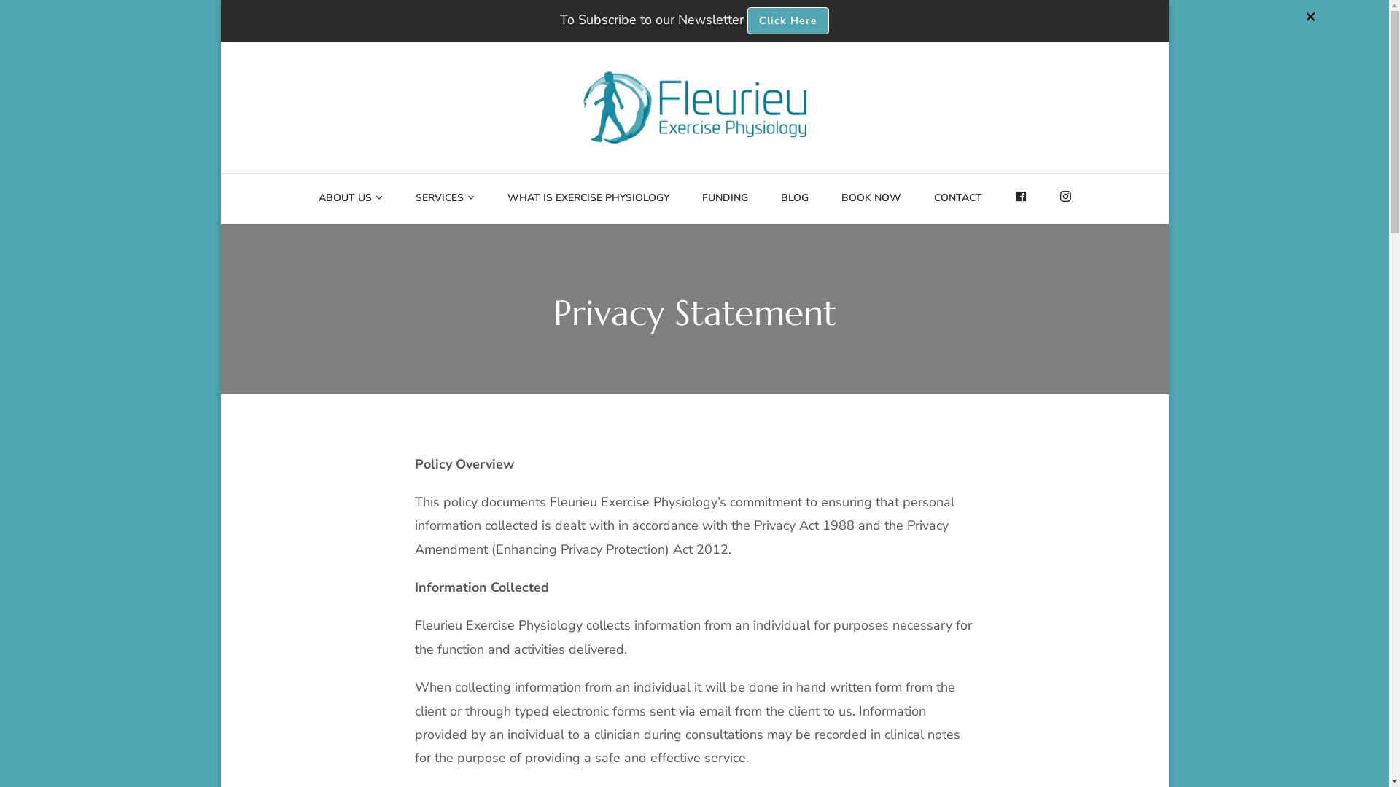  I want to click on Click Here, so click(788, 20).